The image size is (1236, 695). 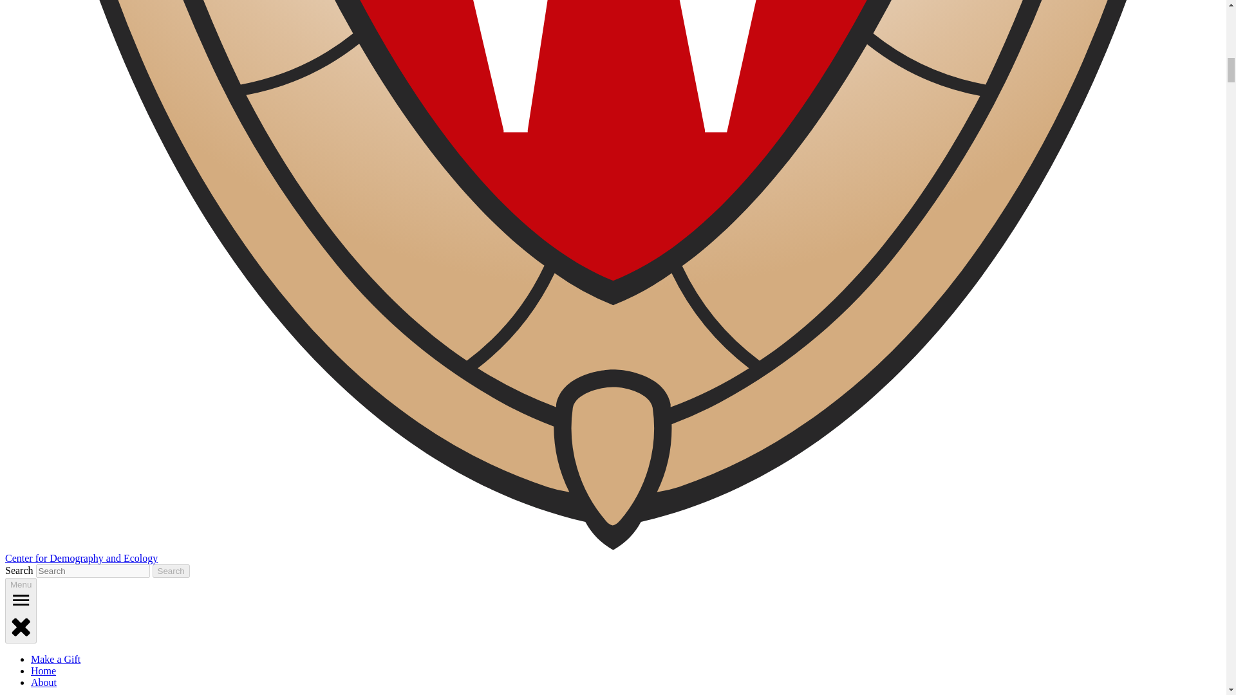 I want to click on Center for Demography and Ecology, so click(x=81, y=557).